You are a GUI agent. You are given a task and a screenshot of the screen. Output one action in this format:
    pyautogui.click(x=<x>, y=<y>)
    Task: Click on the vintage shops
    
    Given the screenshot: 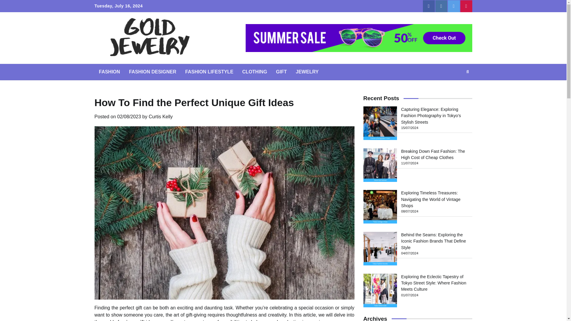 What is the action you would take?
    pyautogui.click(x=380, y=207)
    